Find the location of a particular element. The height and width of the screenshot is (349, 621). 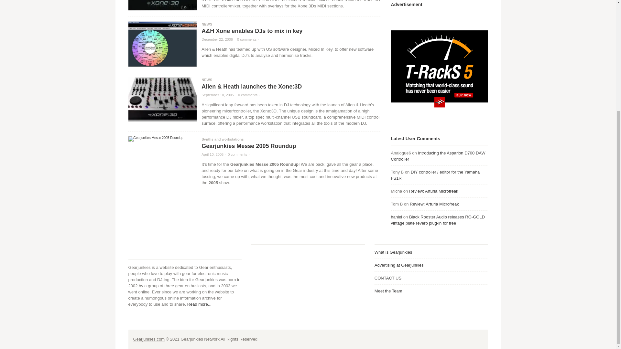

September 10, 2005 is located at coordinates (217, 95).